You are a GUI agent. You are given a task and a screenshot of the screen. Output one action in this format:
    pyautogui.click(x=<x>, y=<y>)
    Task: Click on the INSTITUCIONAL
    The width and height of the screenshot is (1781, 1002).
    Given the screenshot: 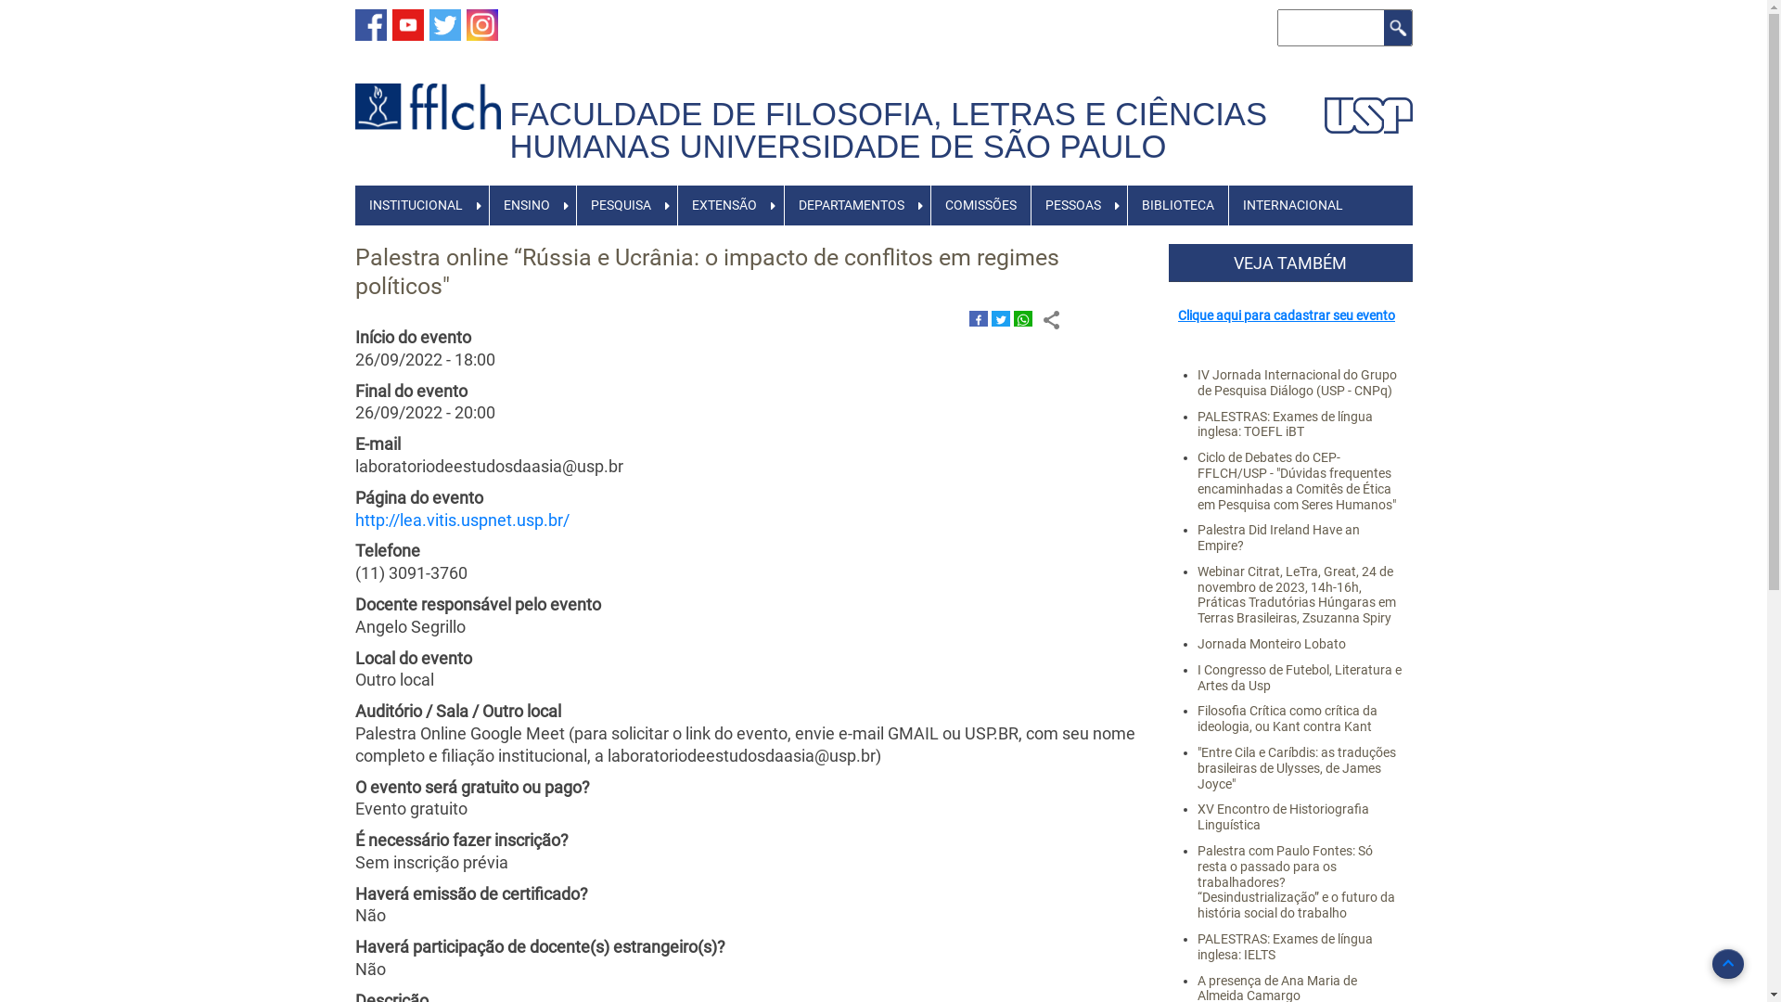 What is the action you would take?
    pyautogui.click(x=416, y=206)
    